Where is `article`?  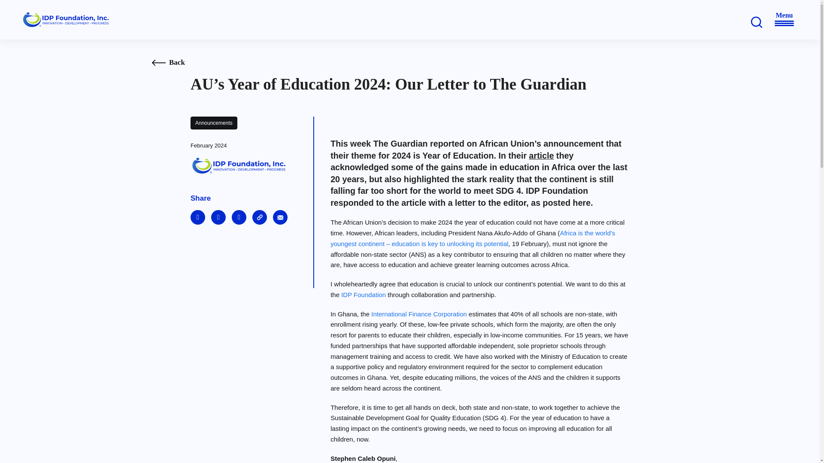 article is located at coordinates (541, 155).